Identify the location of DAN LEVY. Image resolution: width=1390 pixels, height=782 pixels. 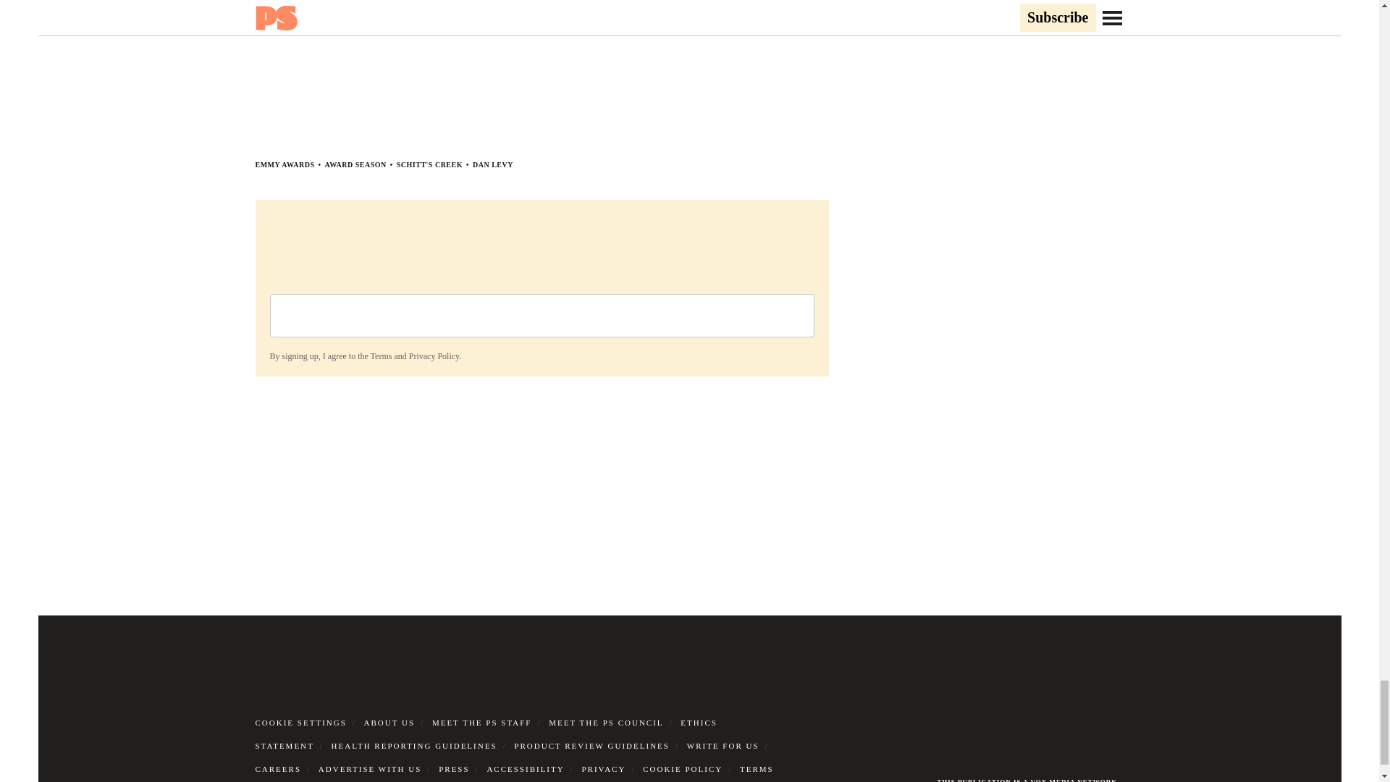
(492, 165).